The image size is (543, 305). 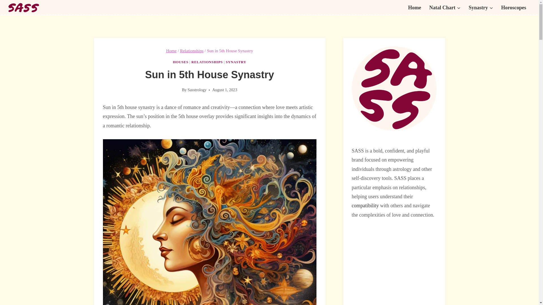 I want to click on Home, so click(x=415, y=8).